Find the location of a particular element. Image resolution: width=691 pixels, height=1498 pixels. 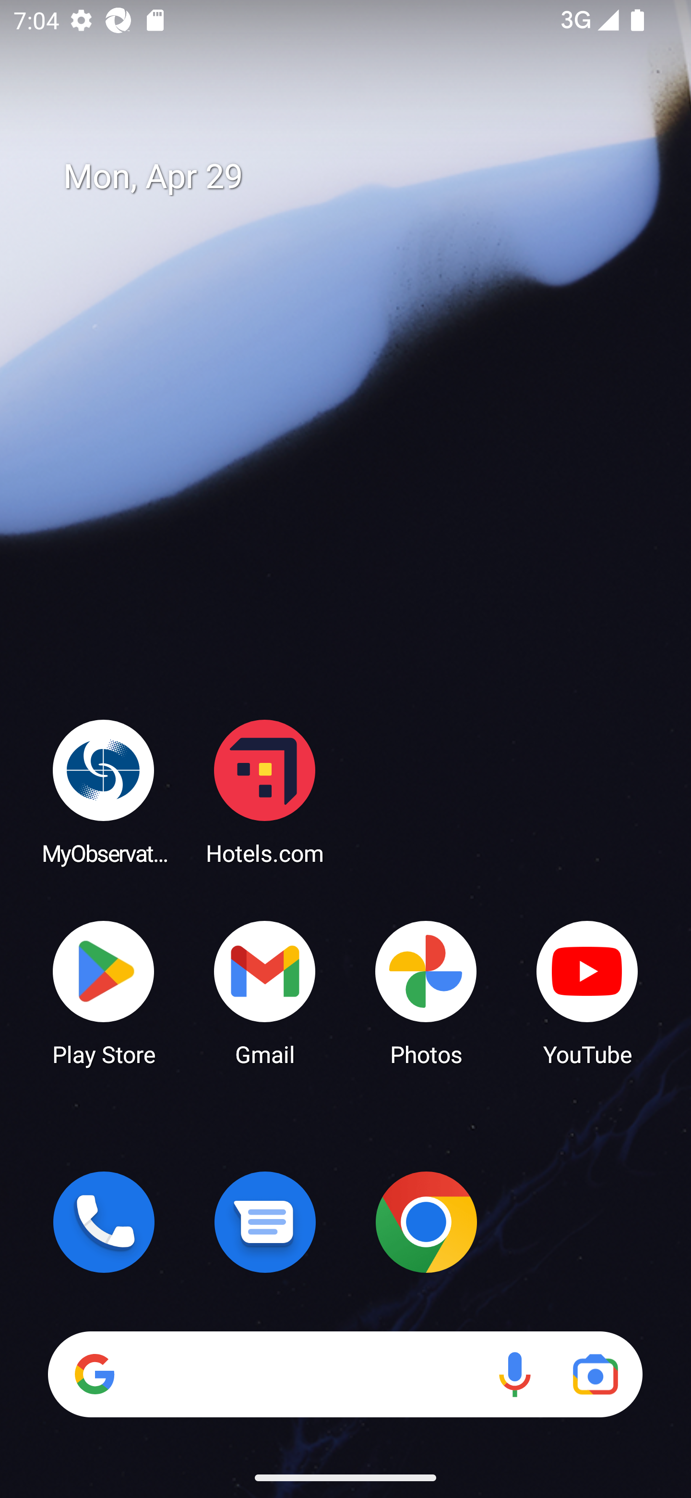

Mon, Apr 29 is located at coordinates (359, 177).